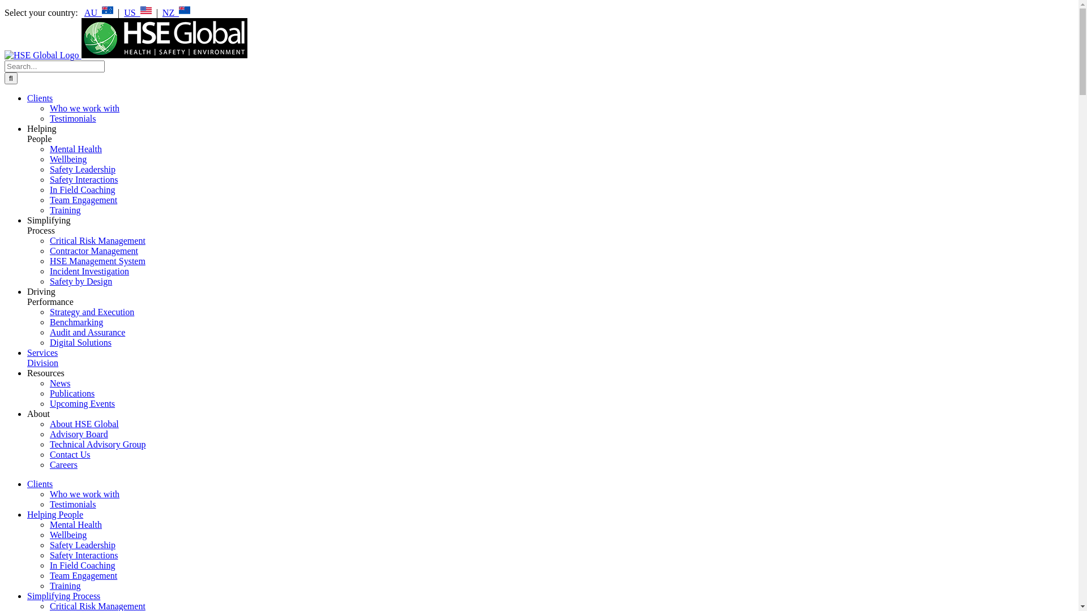  What do you see at coordinates (83, 566) in the screenshot?
I see `In Field Coaching` at bounding box center [83, 566].